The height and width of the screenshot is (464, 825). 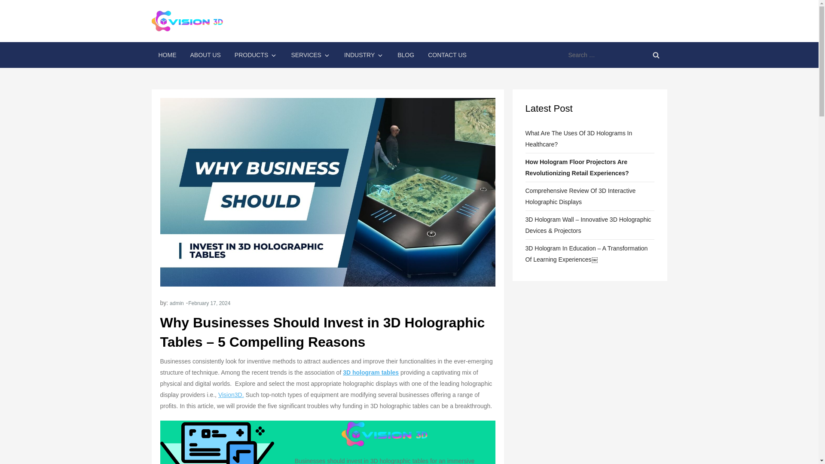 What do you see at coordinates (364, 55) in the screenshot?
I see `INDUSTRY` at bounding box center [364, 55].